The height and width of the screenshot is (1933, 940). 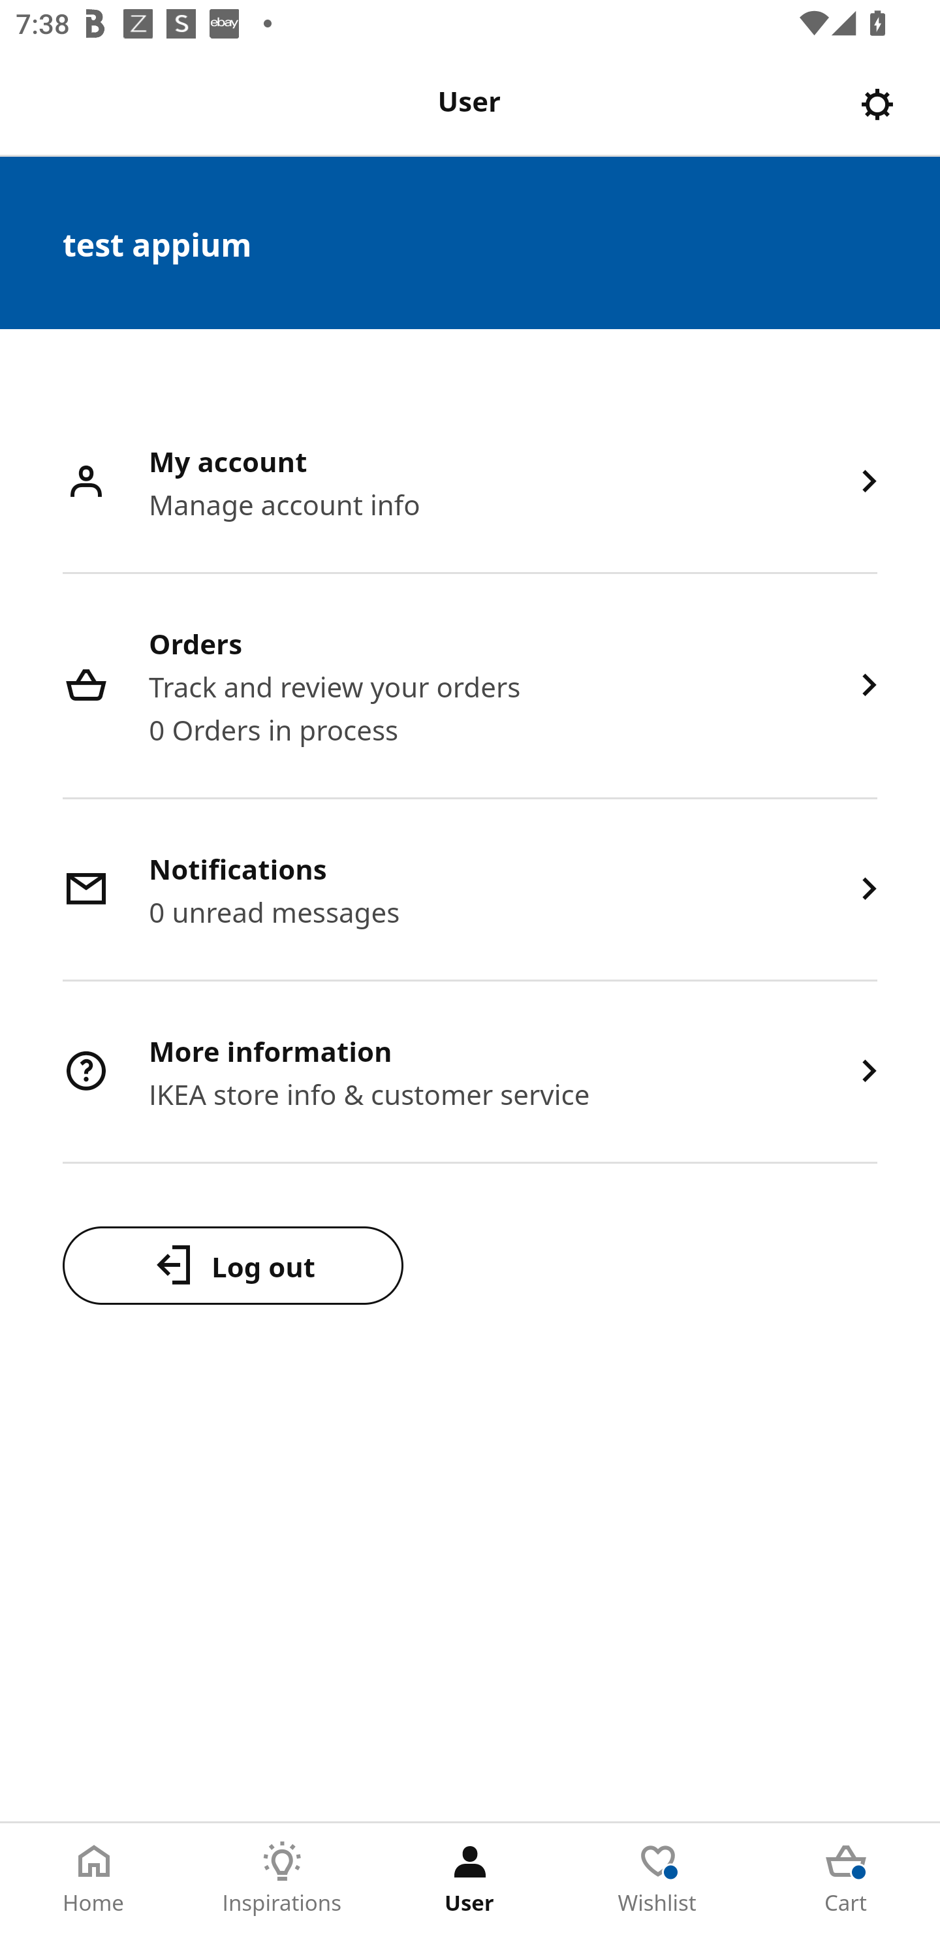 What do you see at coordinates (658, 1878) in the screenshot?
I see `Wishlist
Tab 4 of 5` at bounding box center [658, 1878].